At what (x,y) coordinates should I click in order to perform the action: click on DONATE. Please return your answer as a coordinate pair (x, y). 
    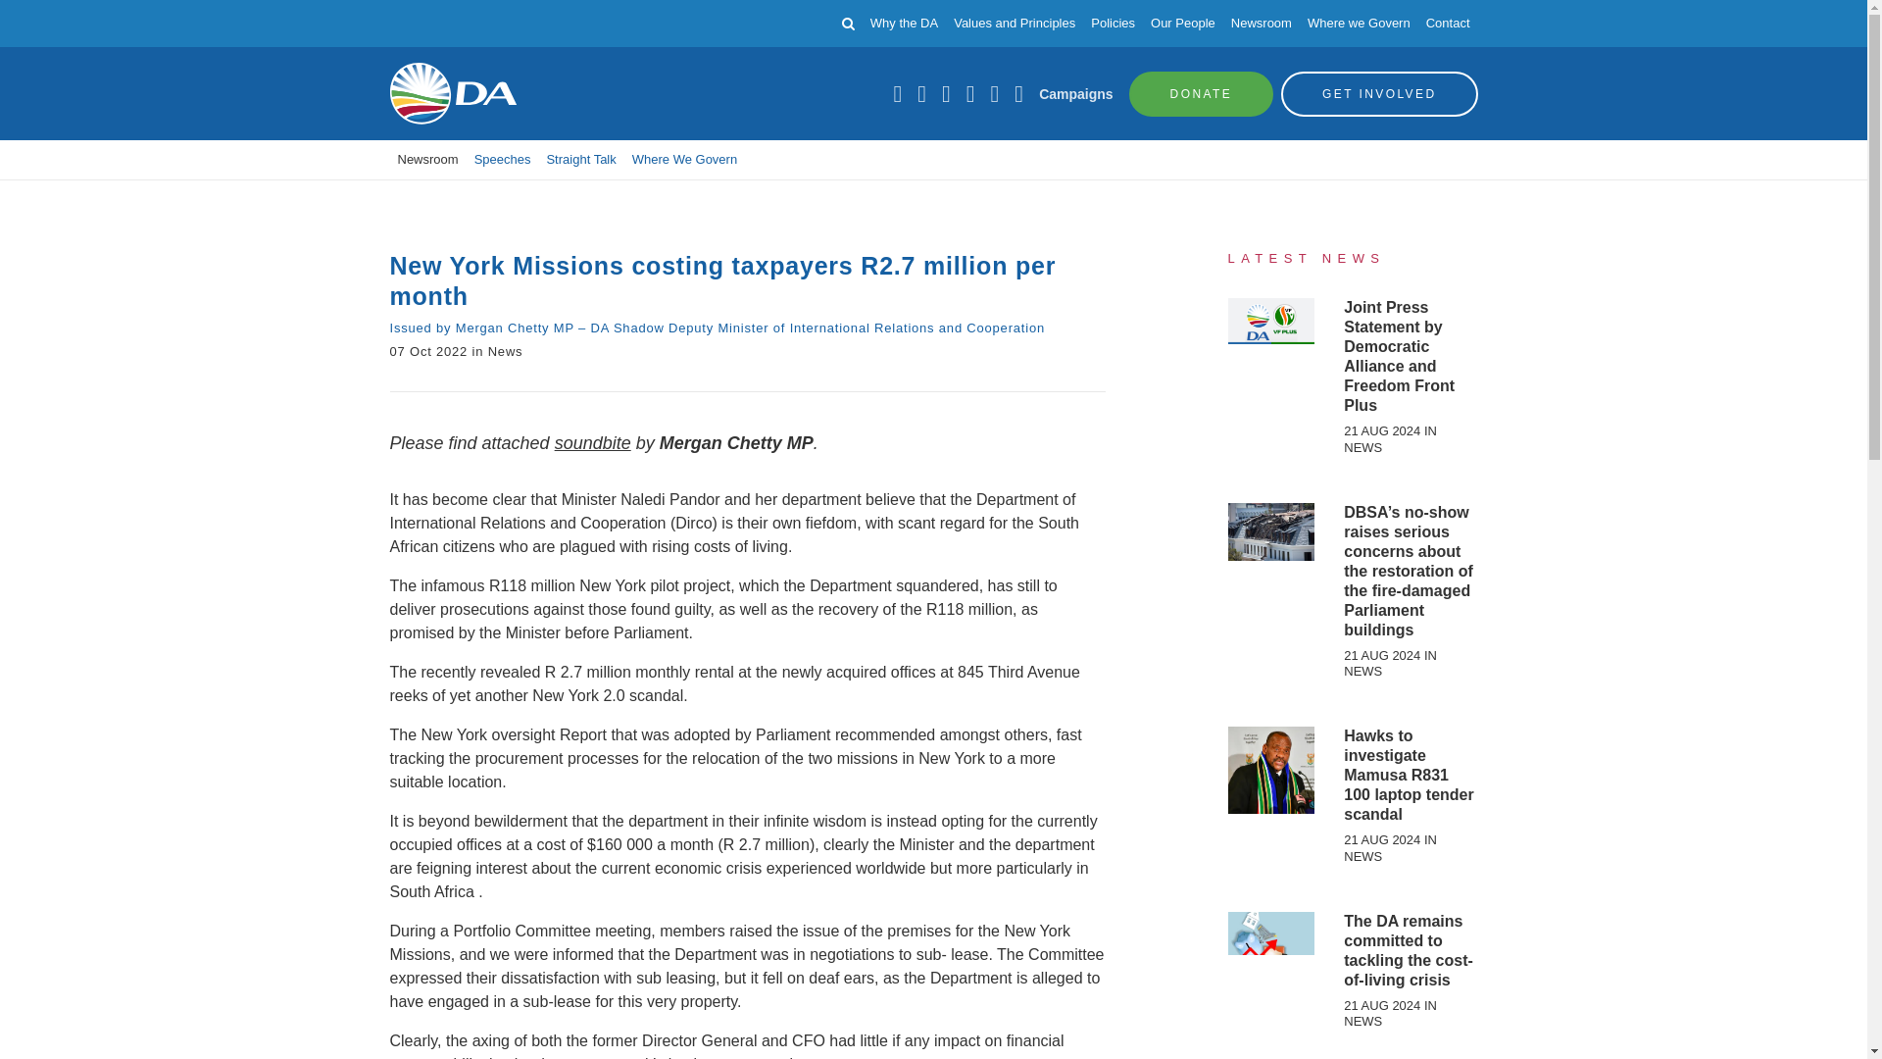
    Looking at the image, I should click on (1202, 92).